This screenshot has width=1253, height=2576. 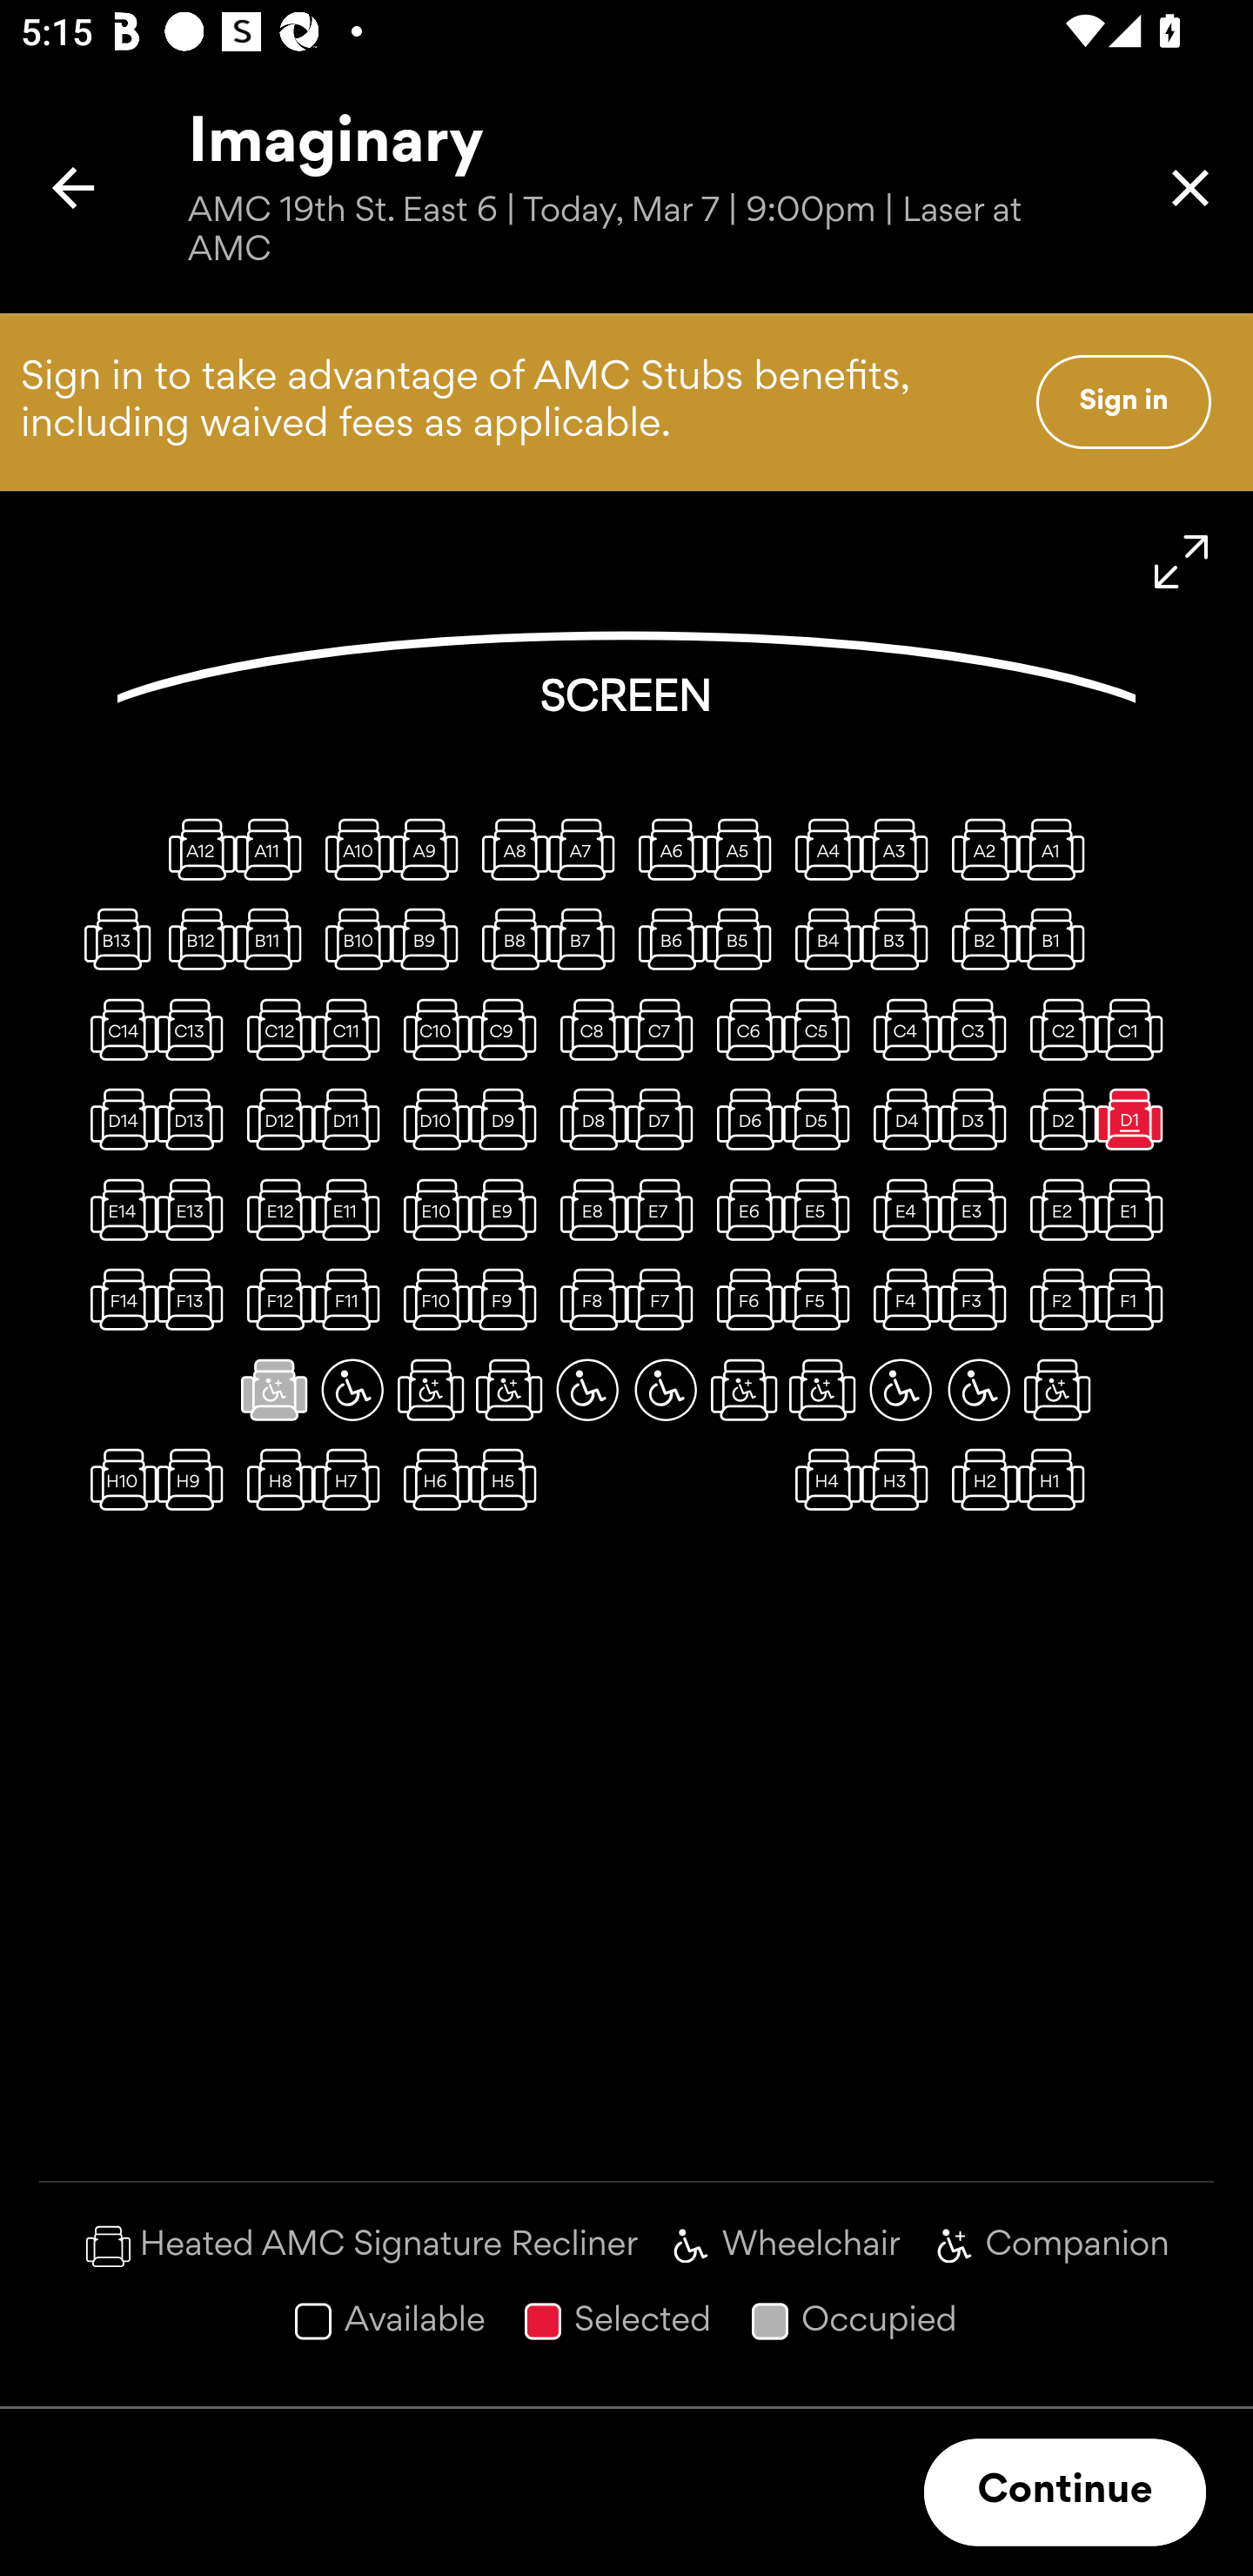 What do you see at coordinates (1136, 1119) in the screenshot?
I see `D1, Regular seat, selected` at bounding box center [1136, 1119].